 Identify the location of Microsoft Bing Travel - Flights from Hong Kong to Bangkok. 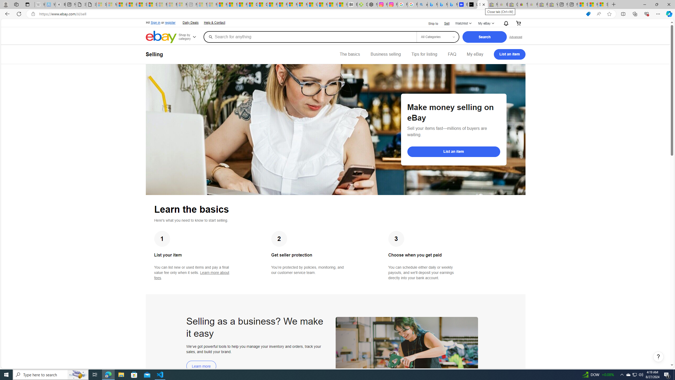
(432, 4).